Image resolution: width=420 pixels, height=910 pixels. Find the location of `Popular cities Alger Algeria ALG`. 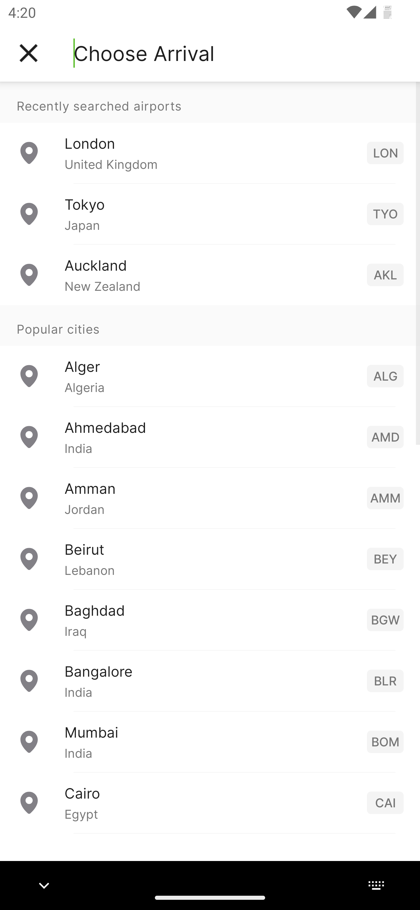

Popular cities Alger Algeria ALG is located at coordinates (210, 355).